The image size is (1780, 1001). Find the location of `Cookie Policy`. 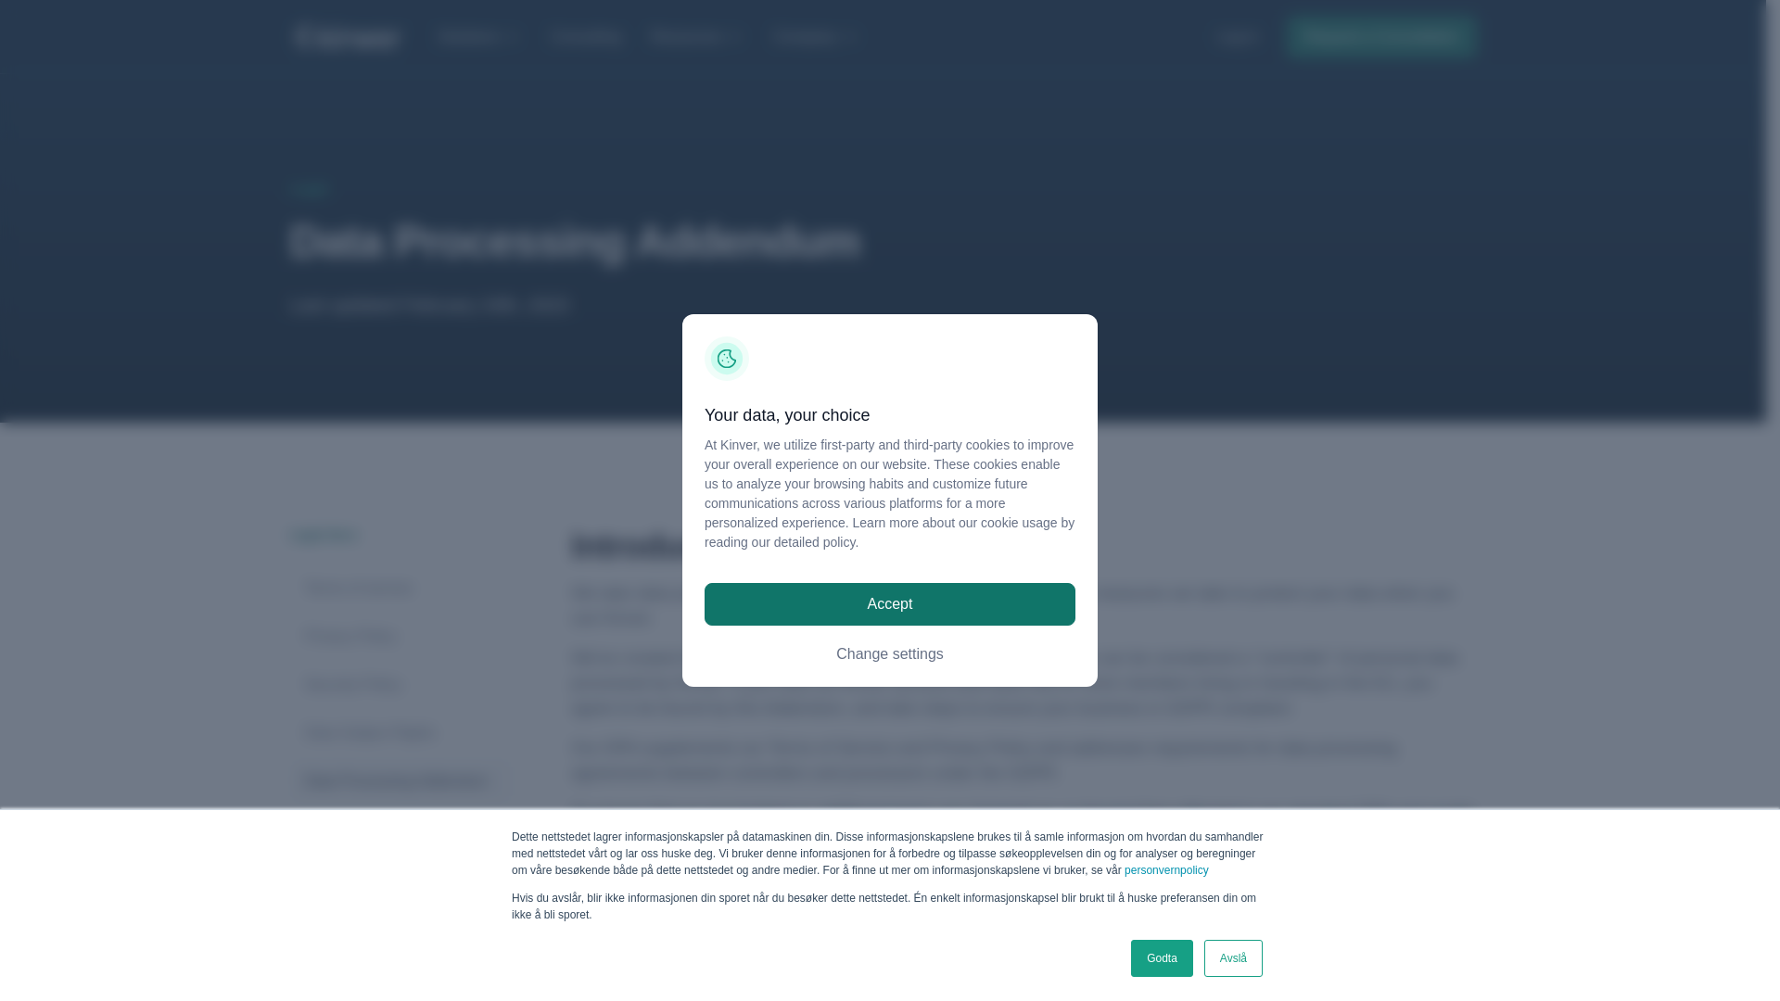

Cookie Policy is located at coordinates (400, 829).